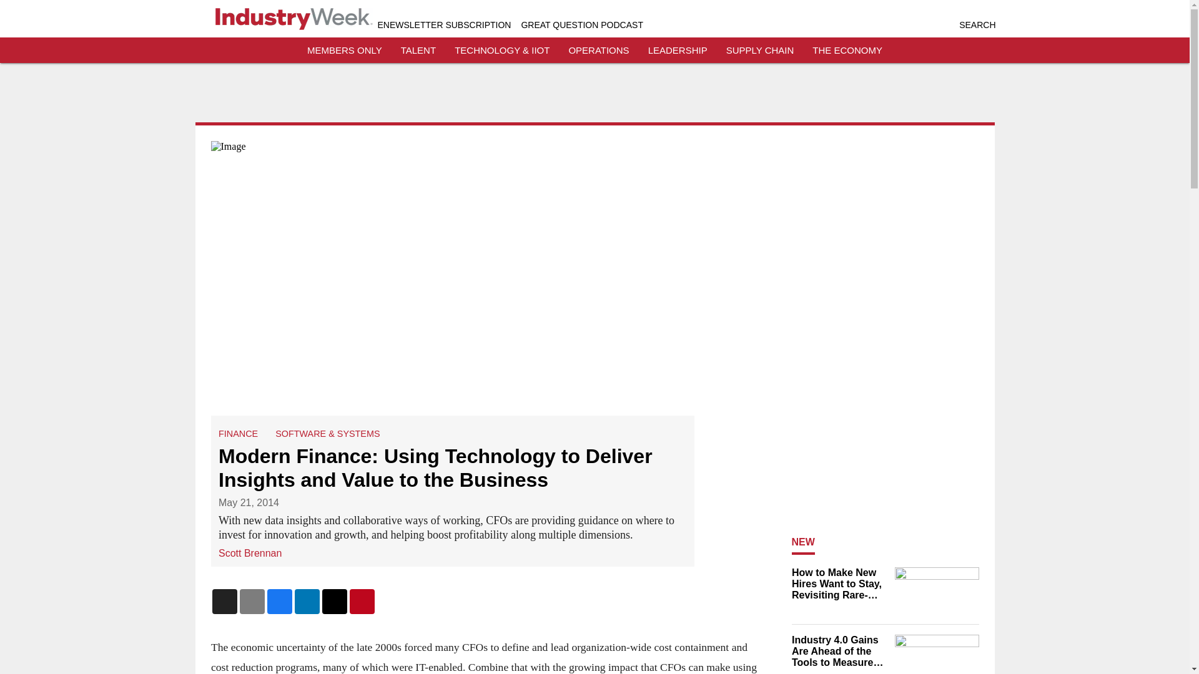  Describe the element at coordinates (237, 433) in the screenshot. I see `FINANCE` at that location.